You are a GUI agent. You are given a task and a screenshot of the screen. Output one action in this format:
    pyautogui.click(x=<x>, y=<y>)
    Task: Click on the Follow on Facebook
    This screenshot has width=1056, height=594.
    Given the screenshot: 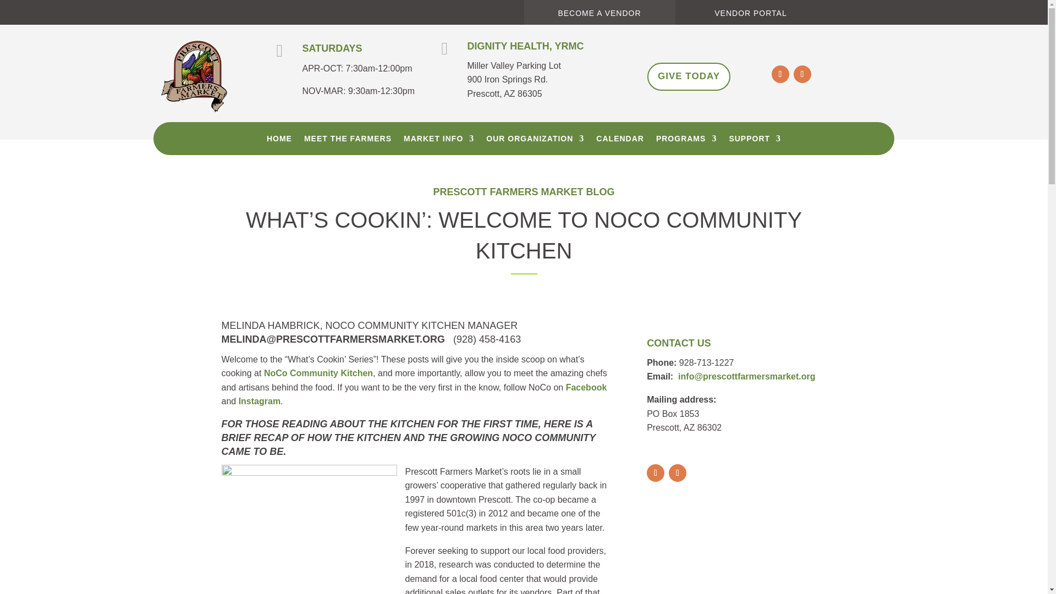 What is the action you would take?
    pyautogui.click(x=655, y=472)
    